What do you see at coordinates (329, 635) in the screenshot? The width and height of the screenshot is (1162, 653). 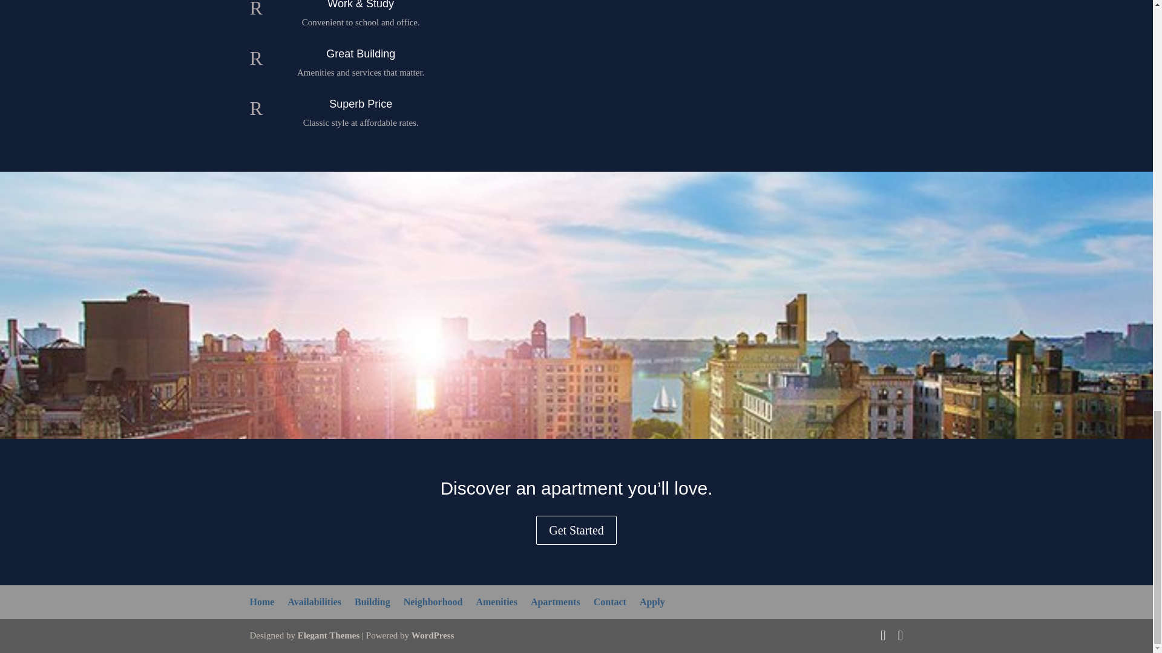 I see `Premium WordPress Themes` at bounding box center [329, 635].